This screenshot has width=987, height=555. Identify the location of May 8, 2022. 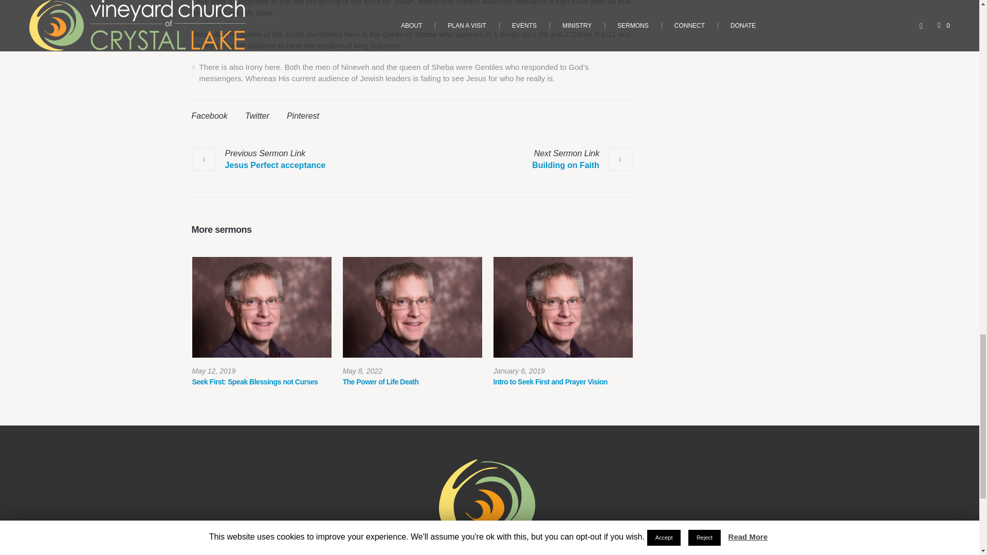
(362, 371).